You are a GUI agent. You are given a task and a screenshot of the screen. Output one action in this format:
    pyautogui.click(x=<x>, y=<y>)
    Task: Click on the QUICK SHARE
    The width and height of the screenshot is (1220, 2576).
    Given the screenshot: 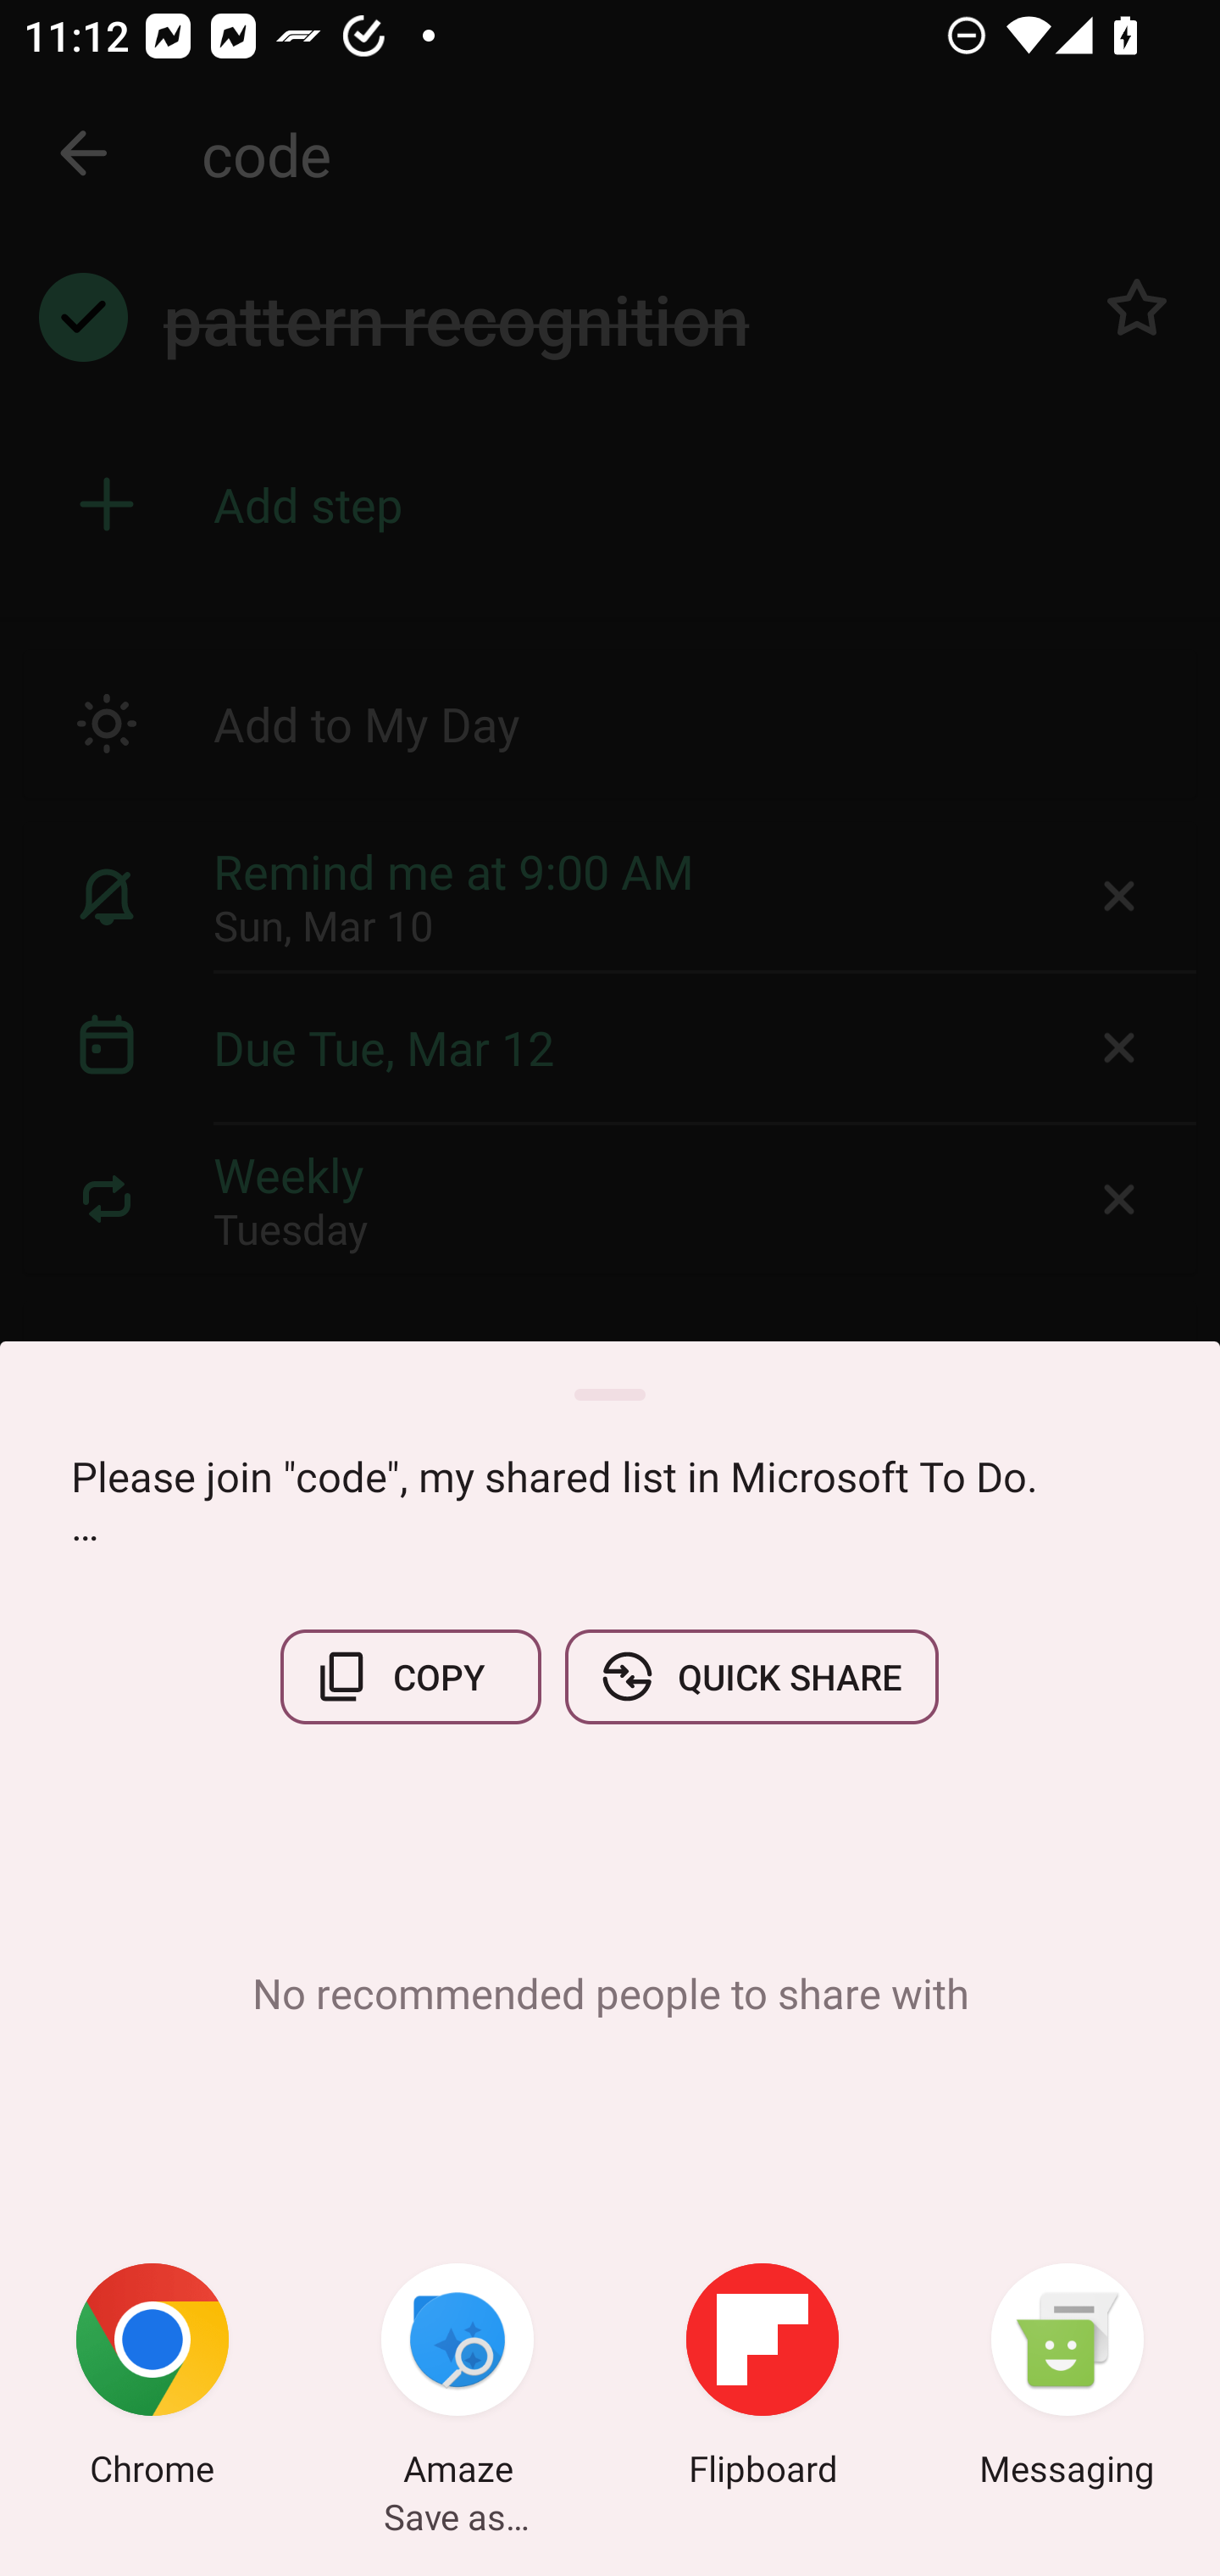 What is the action you would take?
    pyautogui.click(x=751, y=1676)
    